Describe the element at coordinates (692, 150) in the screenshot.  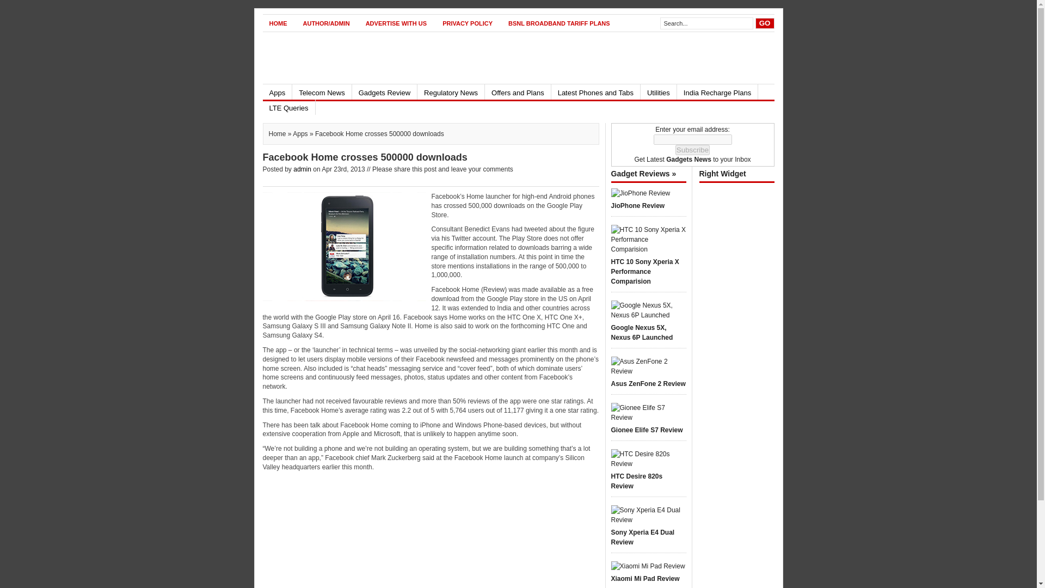
I see `Subscribe` at that location.